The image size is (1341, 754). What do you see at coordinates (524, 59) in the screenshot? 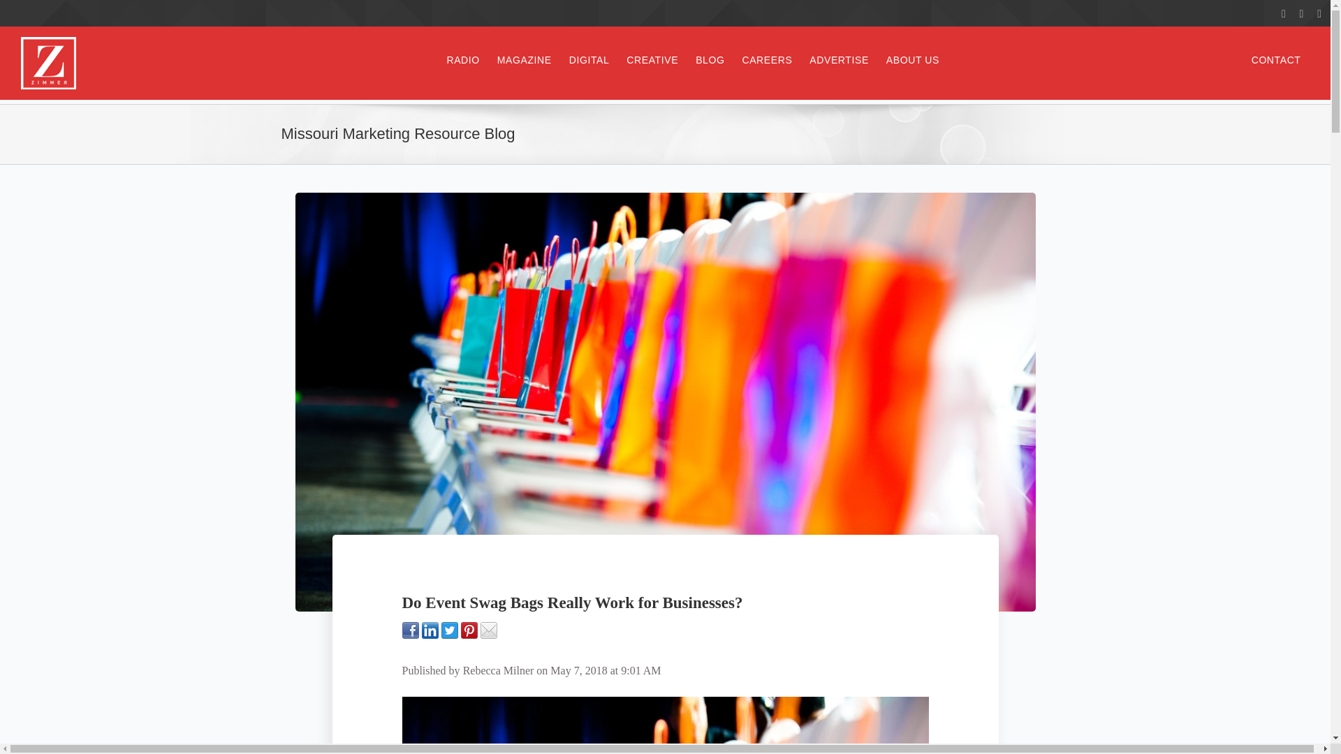
I see `MAGAZINE` at bounding box center [524, 59].